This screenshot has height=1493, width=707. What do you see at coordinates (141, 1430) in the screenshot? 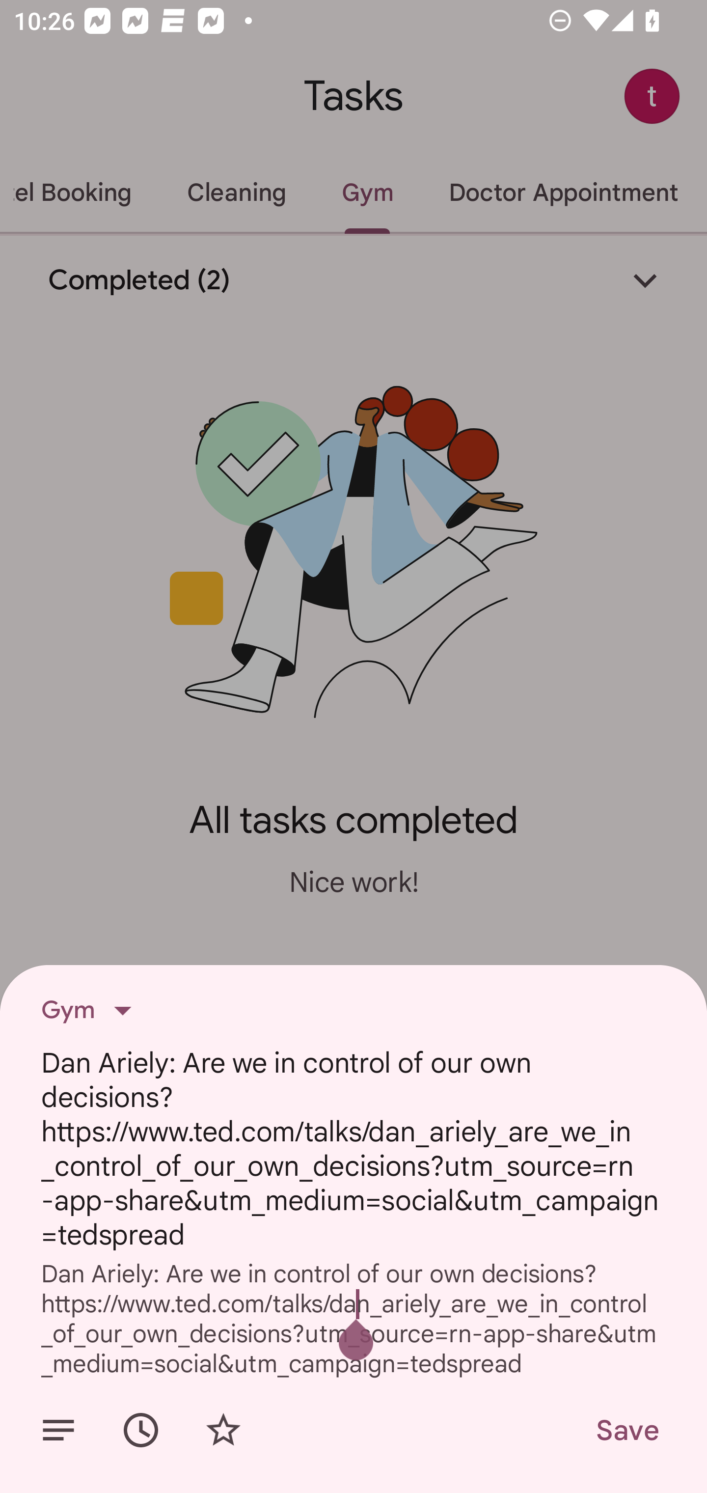
I see `Set date/time` at bounding box center [141, 1430].